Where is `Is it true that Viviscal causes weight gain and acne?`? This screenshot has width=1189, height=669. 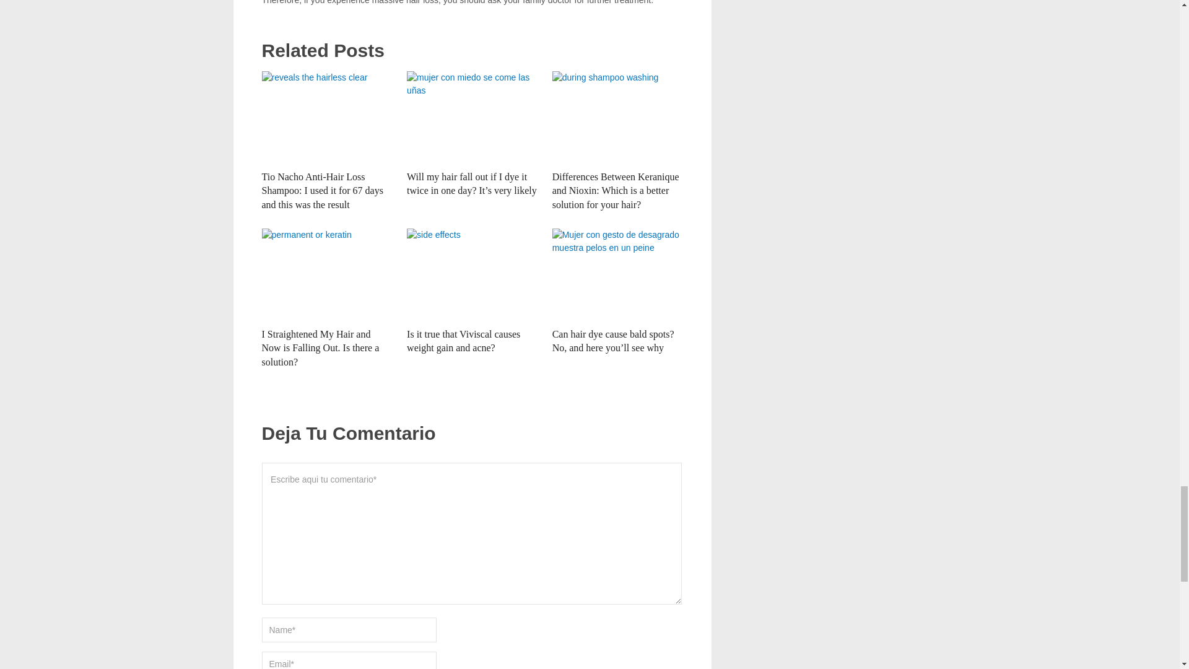 Is it true that Viviscal causes weight gain and acne? is located at coordinates (472, 275).